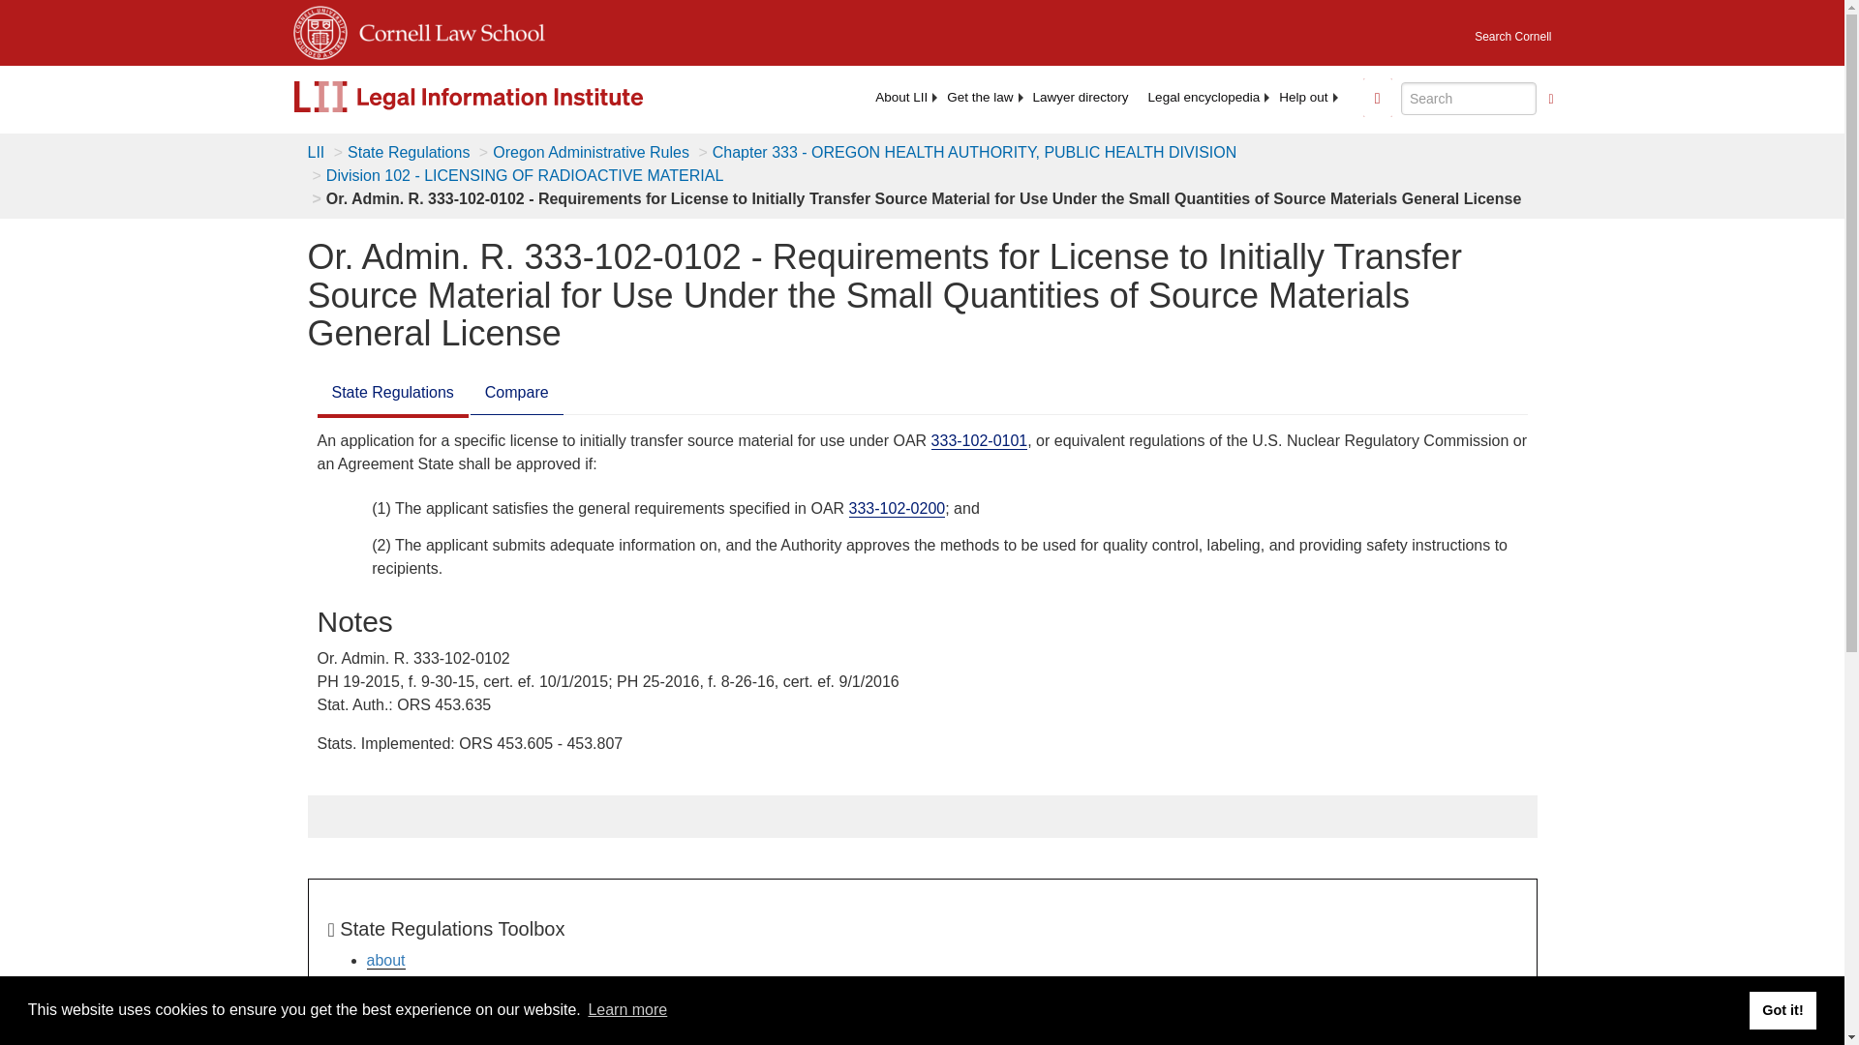 Image resolution: width=1859 pixels, height=1045 pixels. Describe the element at coordinates (1081, 97) in the screenshot. I see `Lawyer directory` at that location.